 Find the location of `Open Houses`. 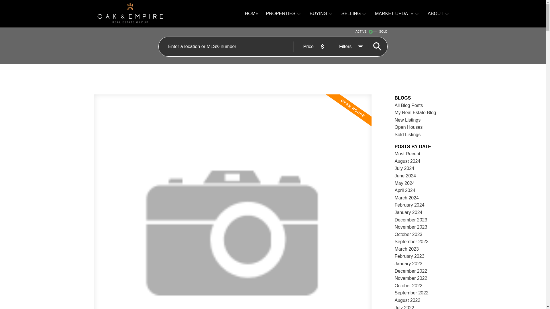

Open Houses is located at coordinates (409, 127).